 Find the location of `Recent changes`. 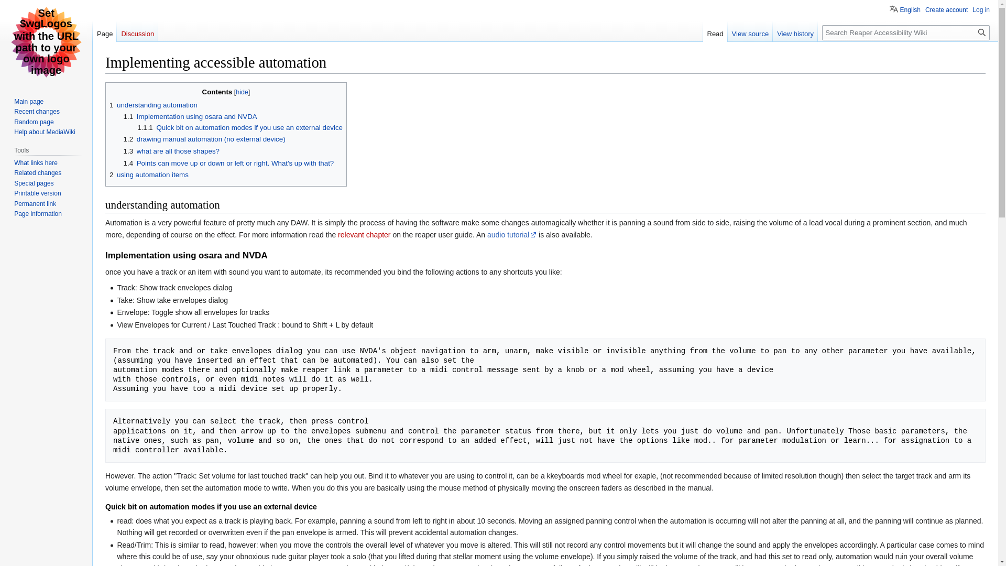

Recent changes is located at coordinates (37, 112).